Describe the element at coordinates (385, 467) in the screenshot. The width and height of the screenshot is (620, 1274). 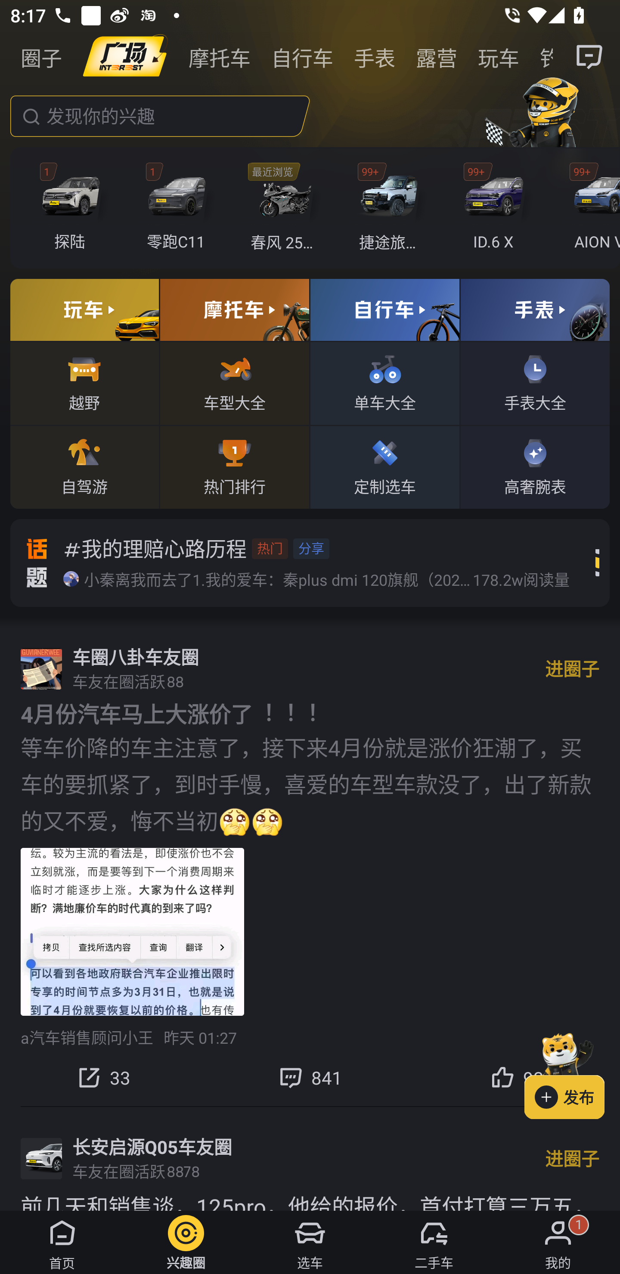
I see `定制选车` at that location.